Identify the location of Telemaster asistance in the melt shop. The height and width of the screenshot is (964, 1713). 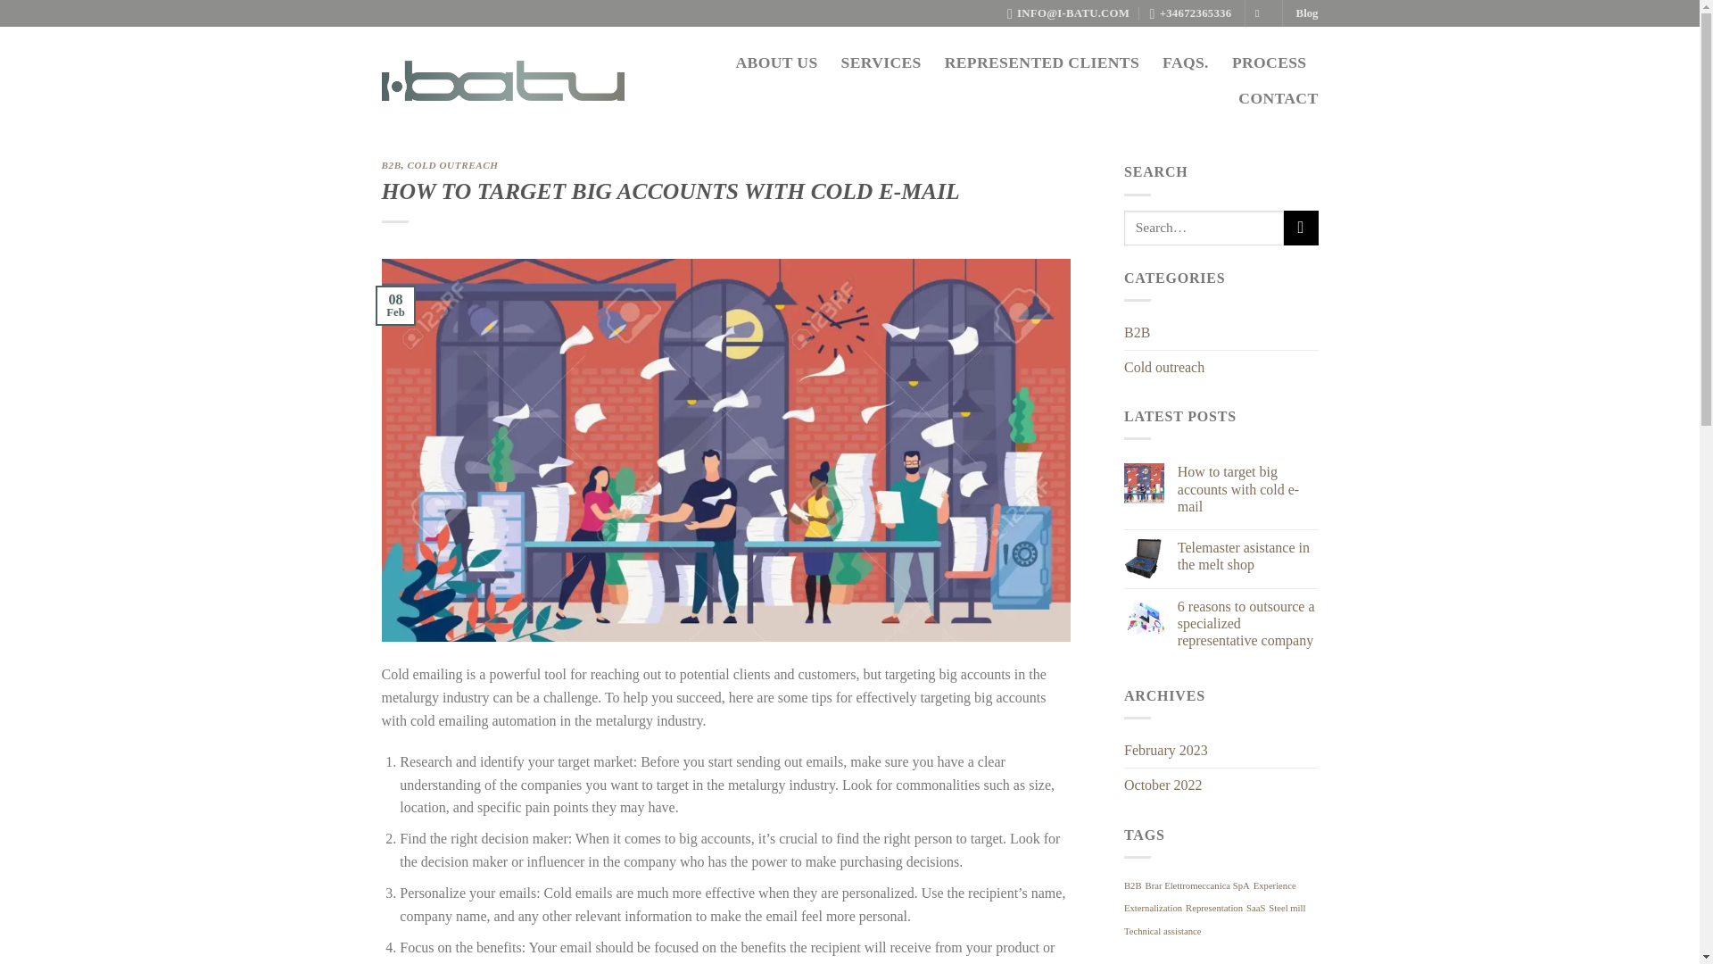
(1248, 555).